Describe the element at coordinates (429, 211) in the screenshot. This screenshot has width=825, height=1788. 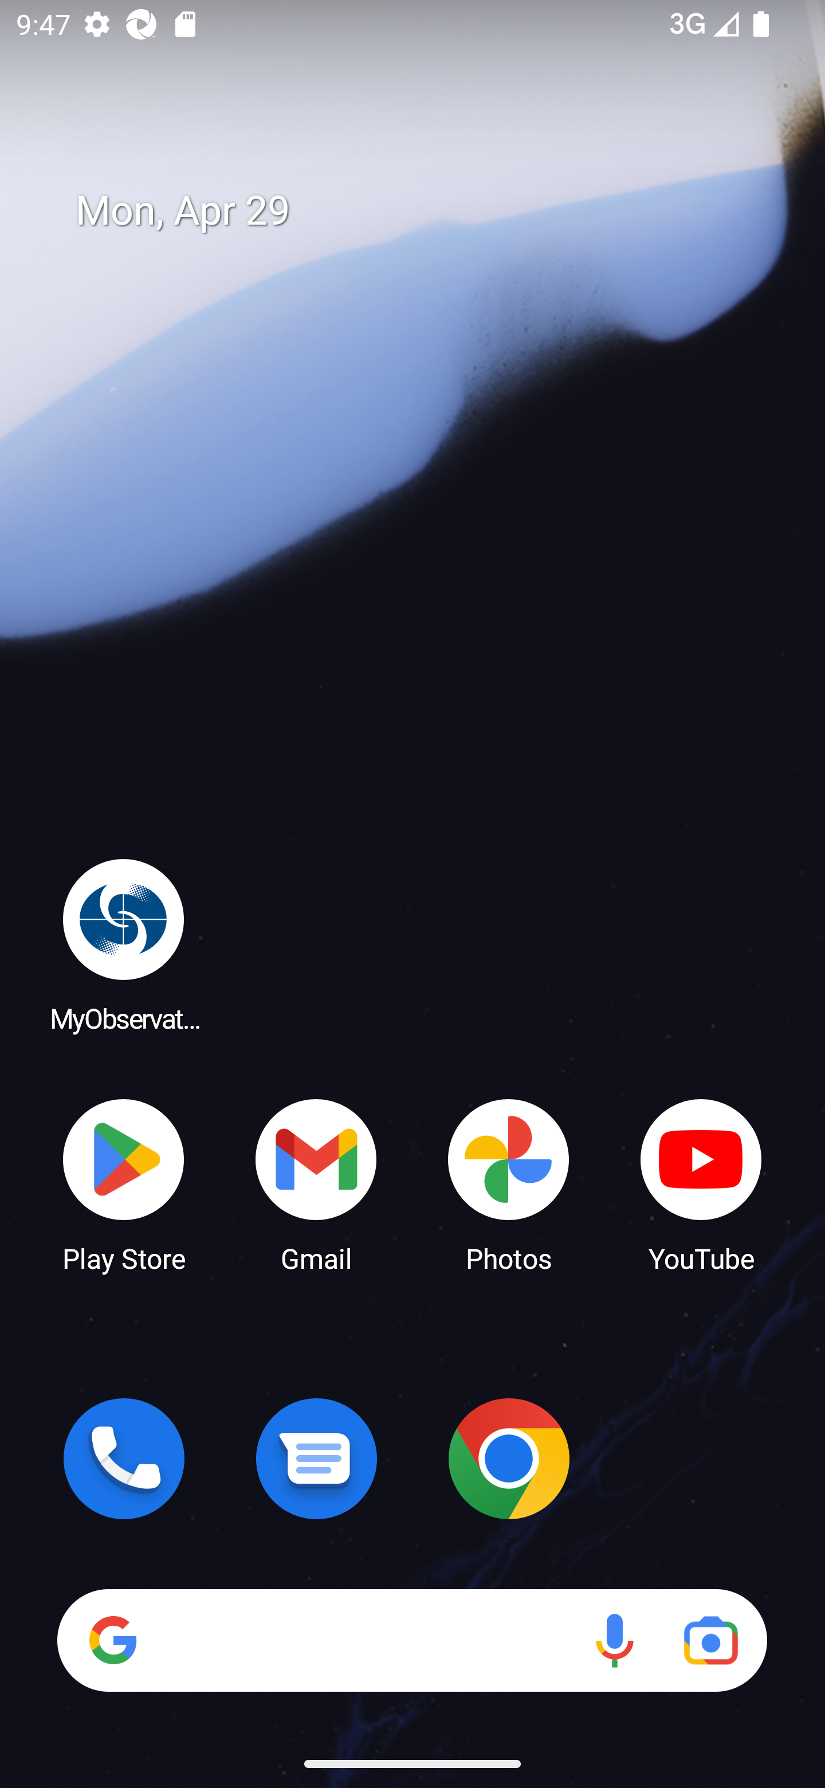
I see `Mon, Apr 29` at that location.